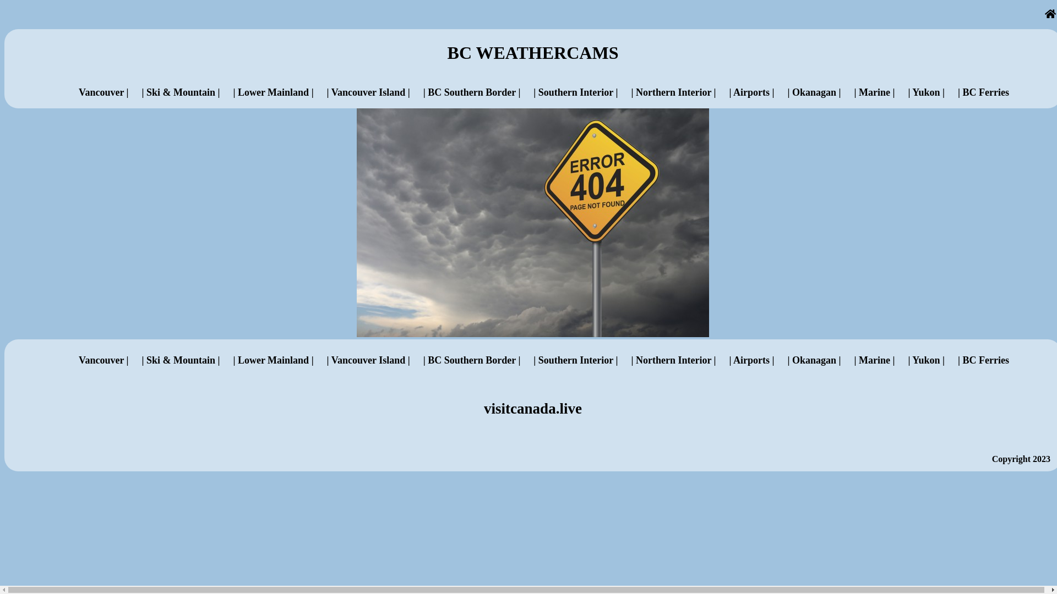 Image resolution: width=1057 pixels, height=594 pixels. What do you see at coordinates (181, 360) in the screenshot?
I see `| Ski & Mountain |` at bounding box center [181, 360].